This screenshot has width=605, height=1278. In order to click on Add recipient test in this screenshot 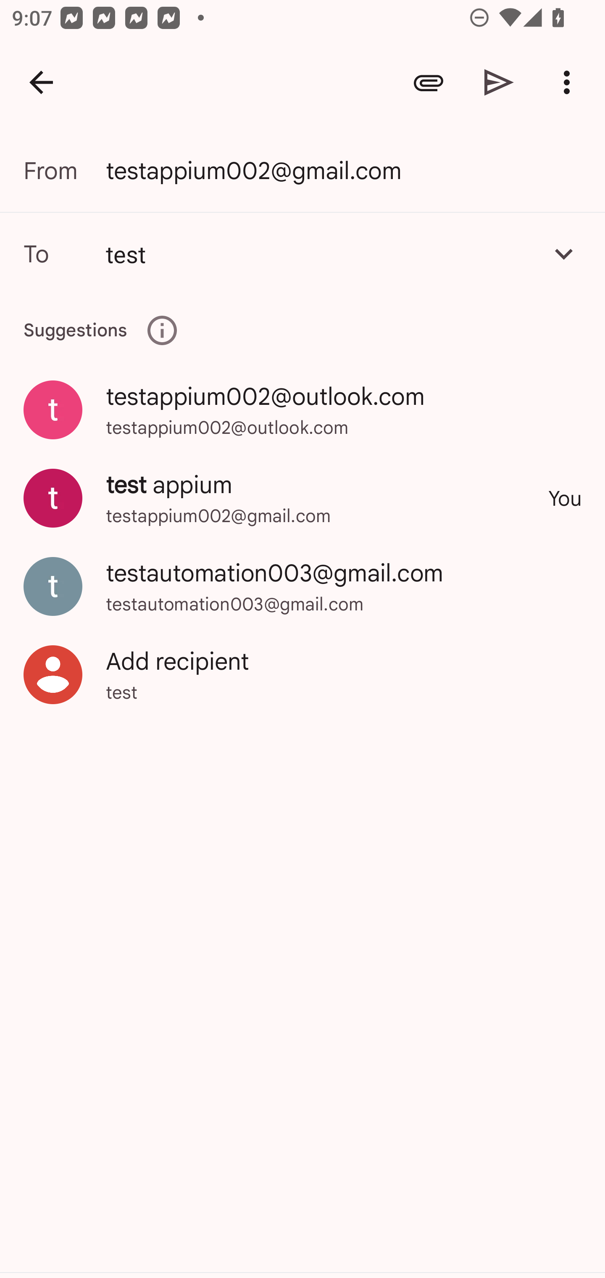, I will do `click(302, 674)`.